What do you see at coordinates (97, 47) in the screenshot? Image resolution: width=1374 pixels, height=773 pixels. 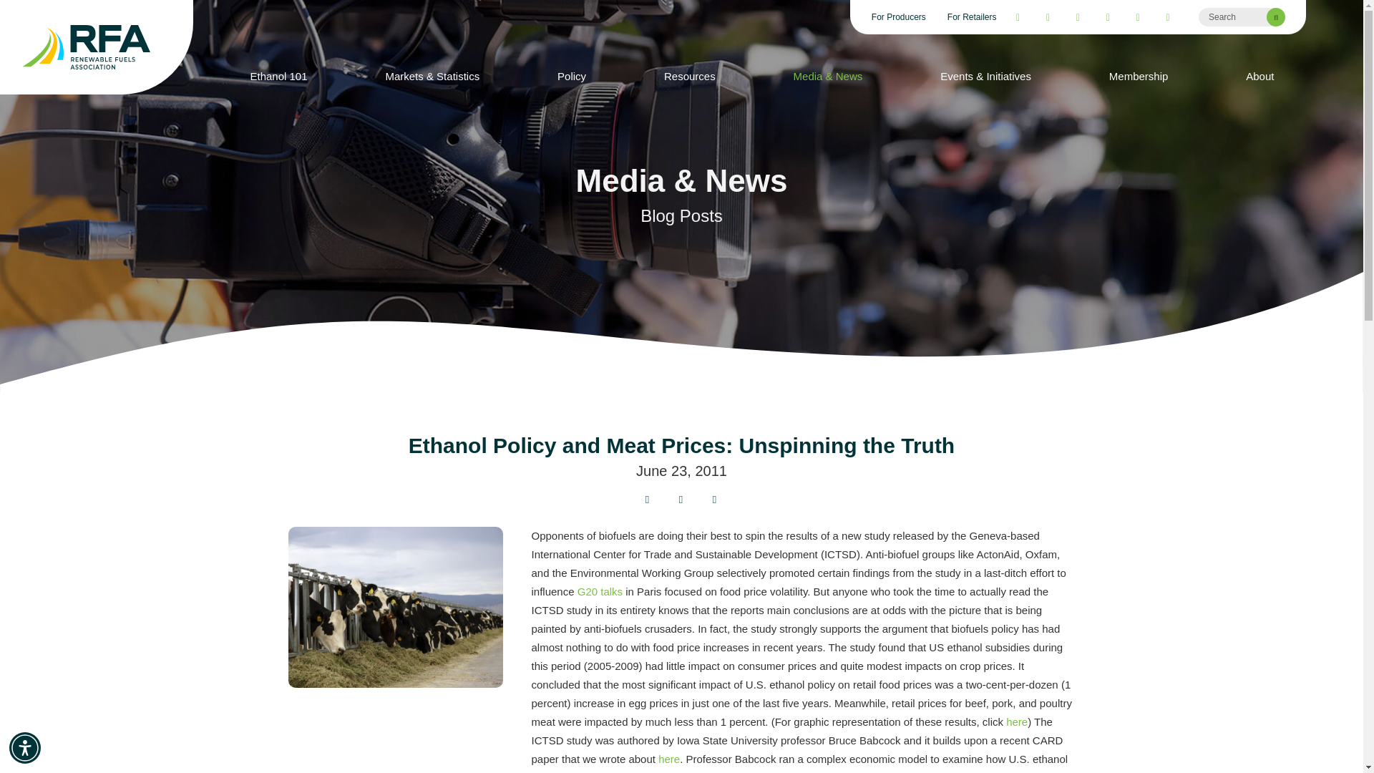 I see `Home` at bounding box center [97, 47].